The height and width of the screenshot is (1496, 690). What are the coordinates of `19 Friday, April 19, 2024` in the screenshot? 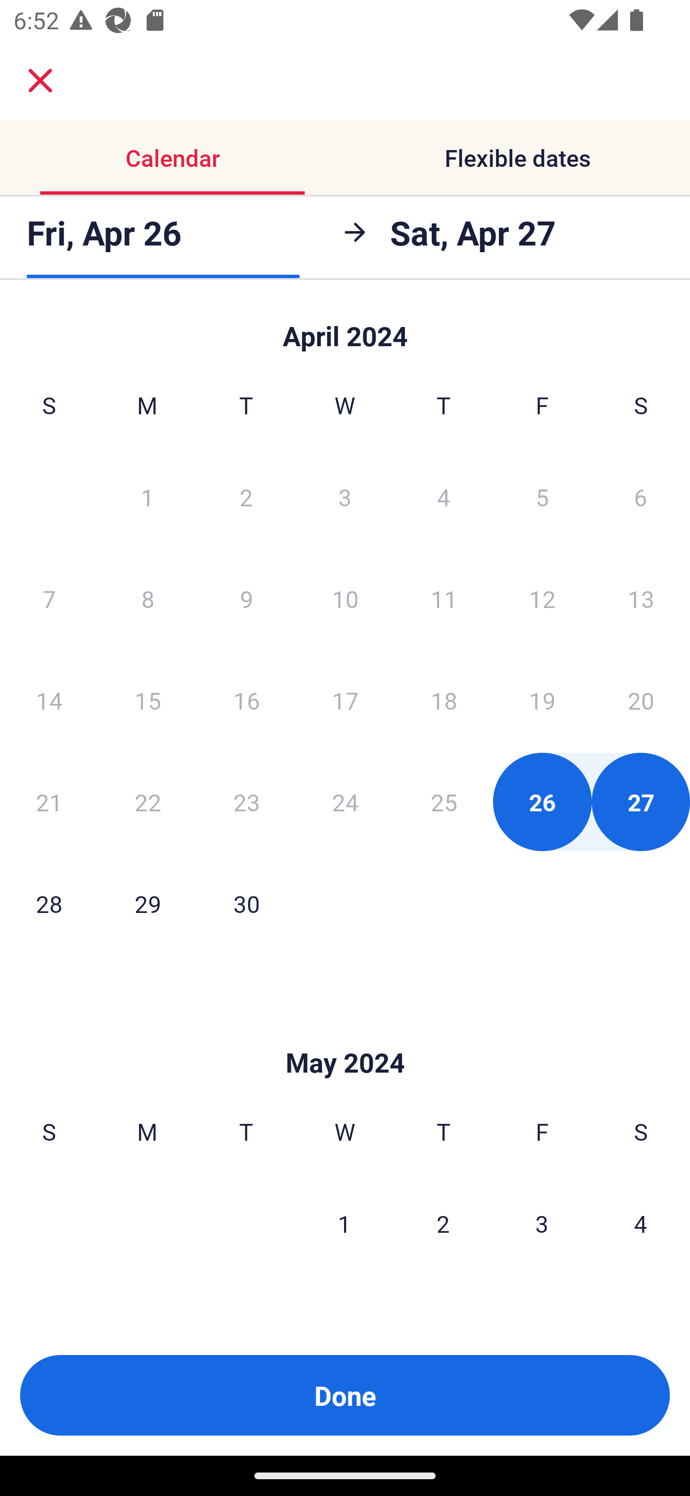 It's located at (542, 700).